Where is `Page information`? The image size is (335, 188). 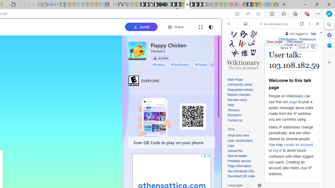
Page information is located at coordinates (239, 166).